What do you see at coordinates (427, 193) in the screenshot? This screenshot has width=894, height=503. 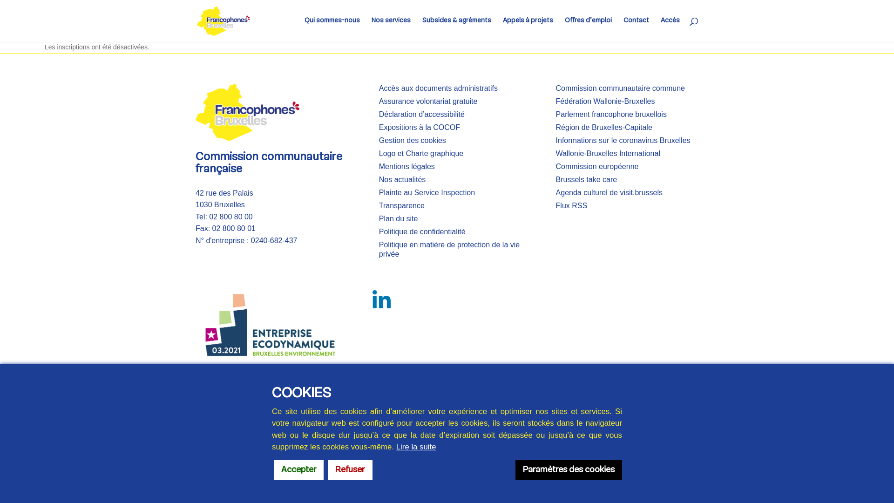 I see `Plainte au Service Inspection` at bounding box center [427, 193].